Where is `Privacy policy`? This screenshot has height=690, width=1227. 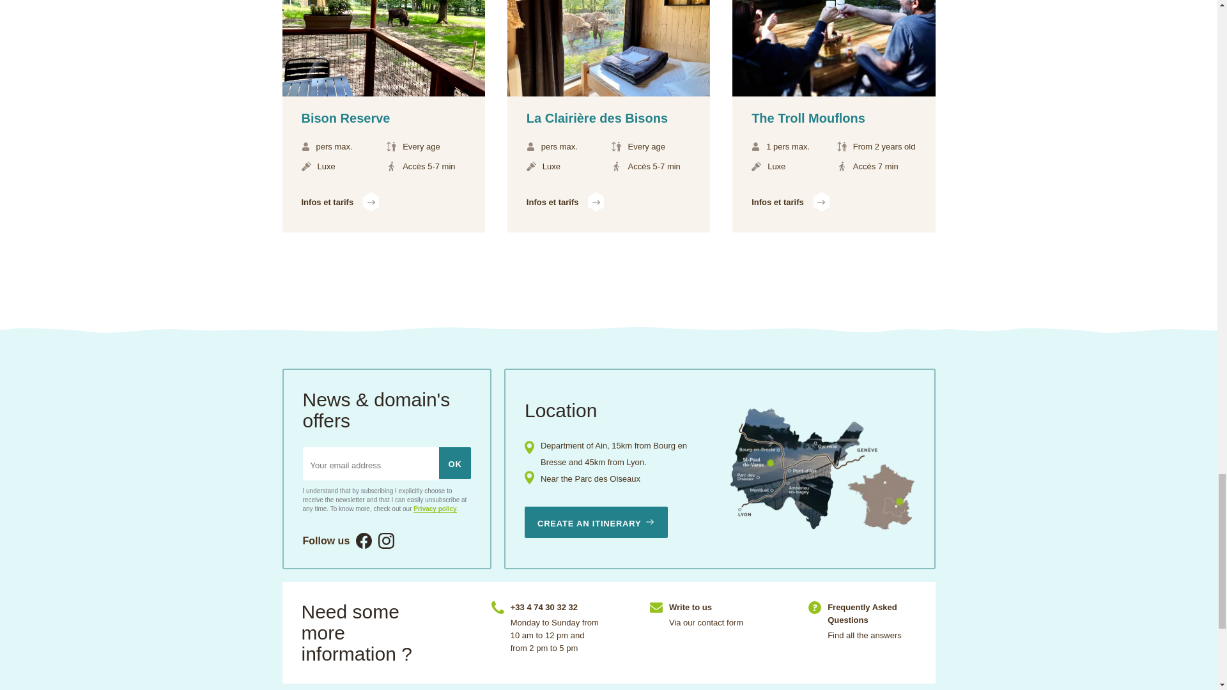
Privacy policy is located at coordinates (435, 509).